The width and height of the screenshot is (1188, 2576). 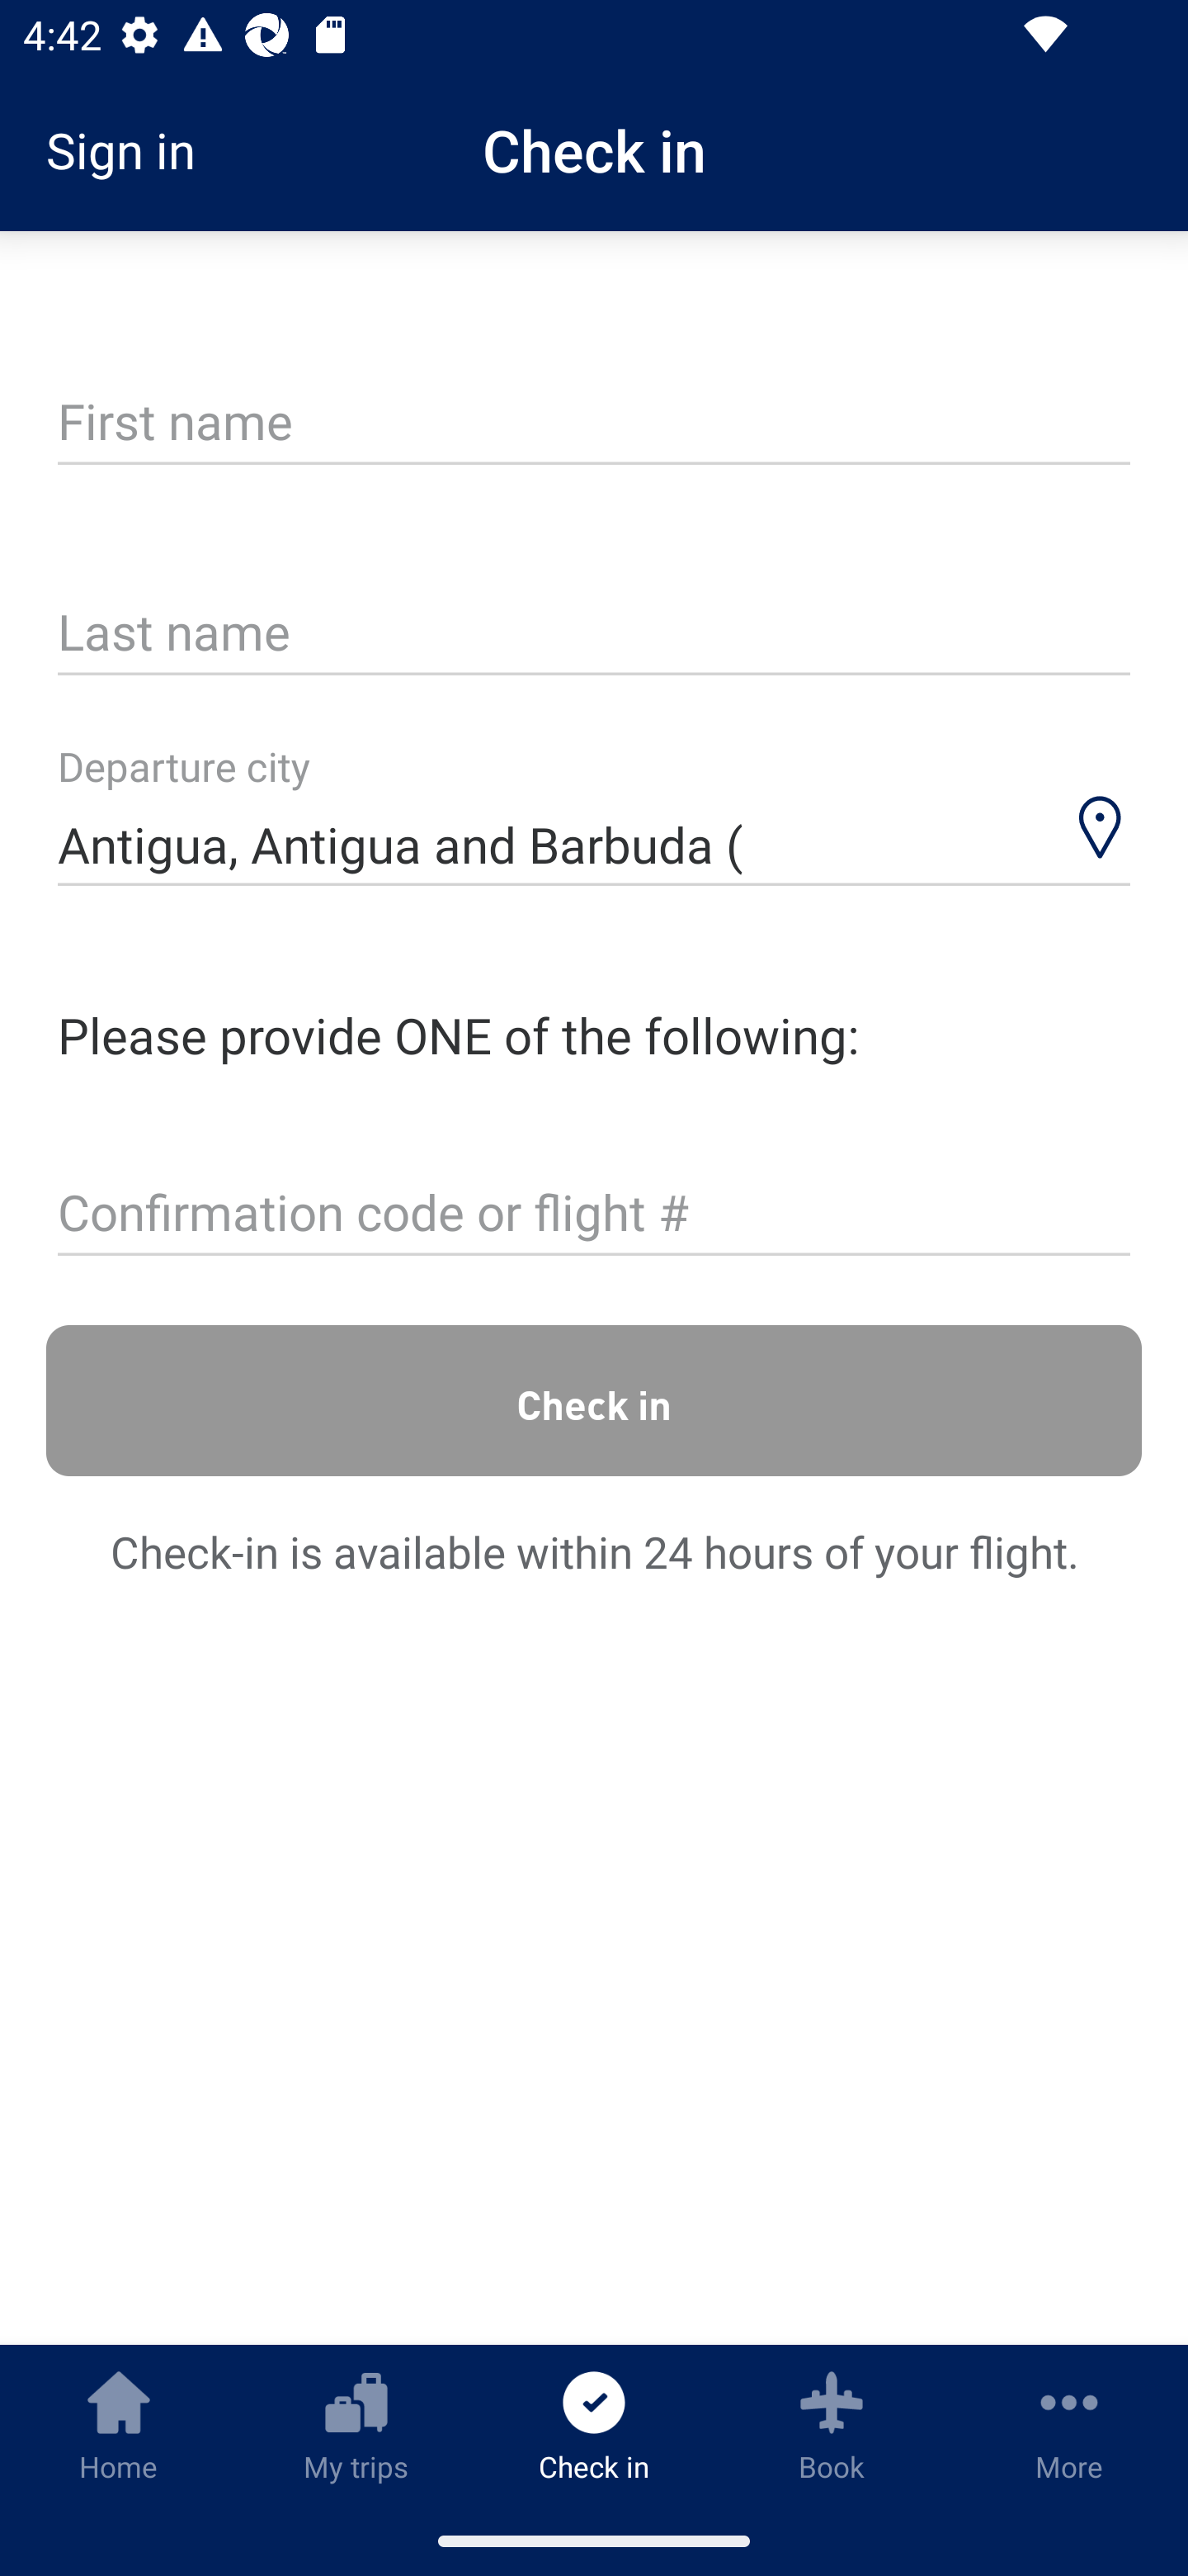 I want to click on My trips, so click(x=356, y=2425).